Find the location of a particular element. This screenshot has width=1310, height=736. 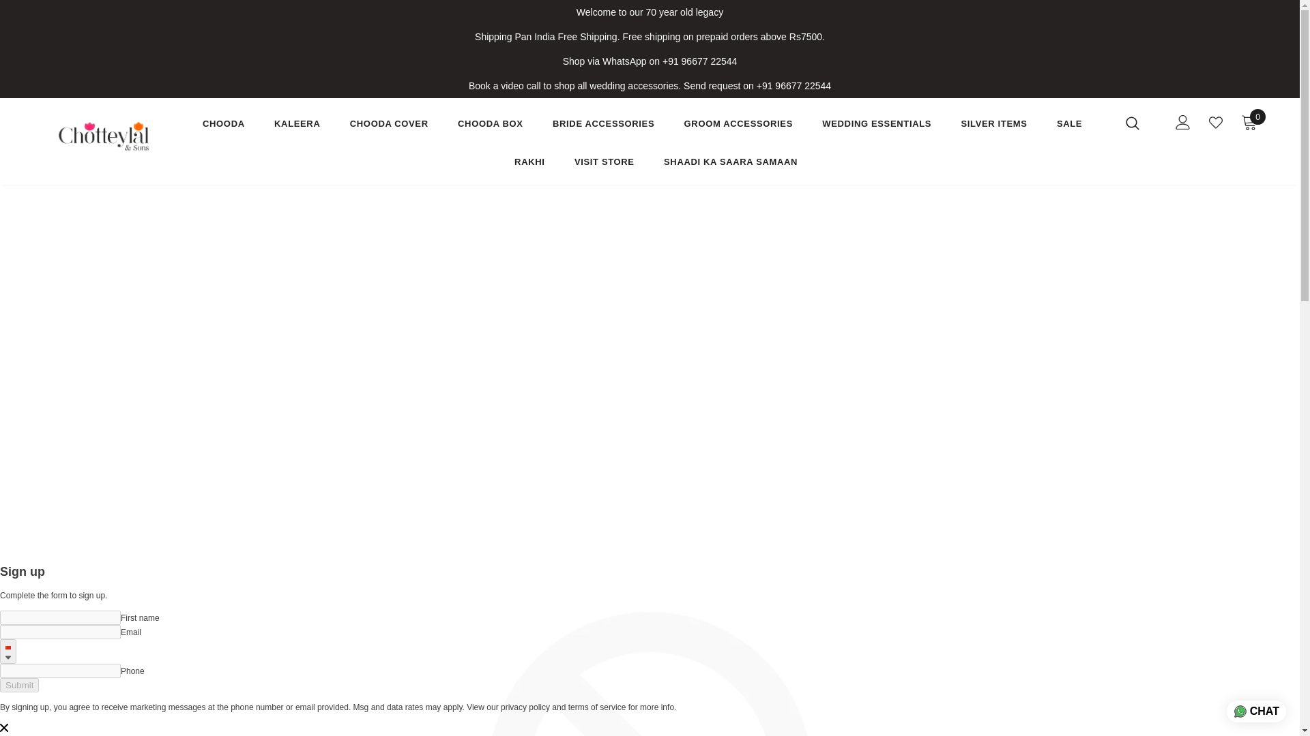

0 is located at coordinates (1249, 122).